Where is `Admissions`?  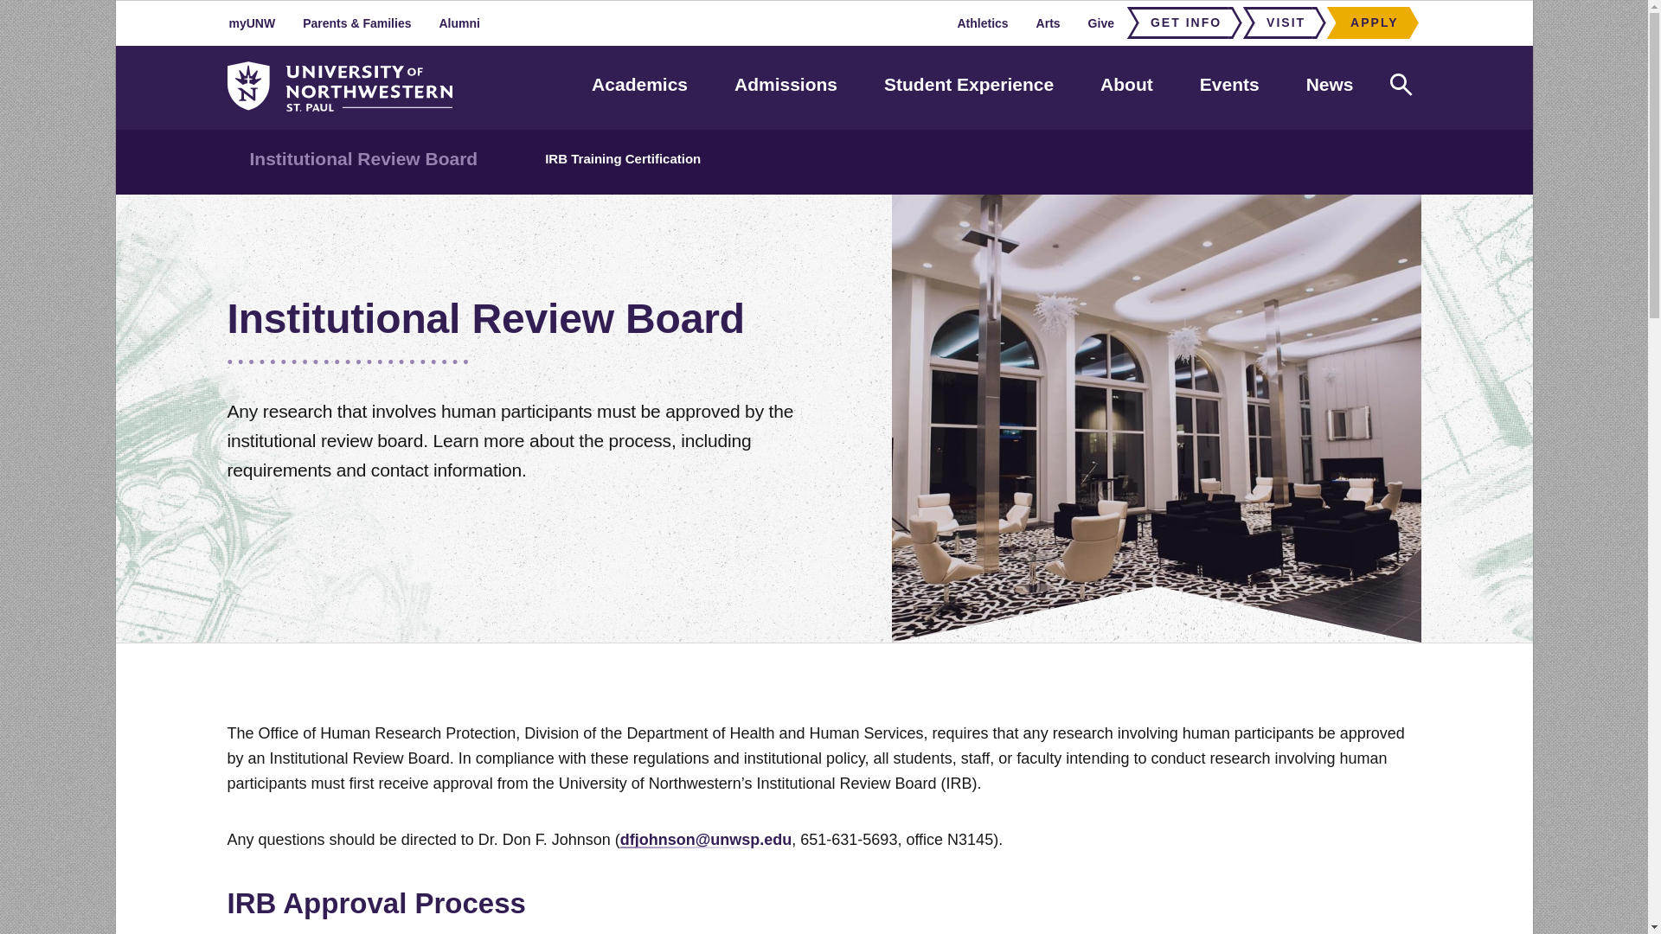 Admissions is located at coordinates (786, 85).